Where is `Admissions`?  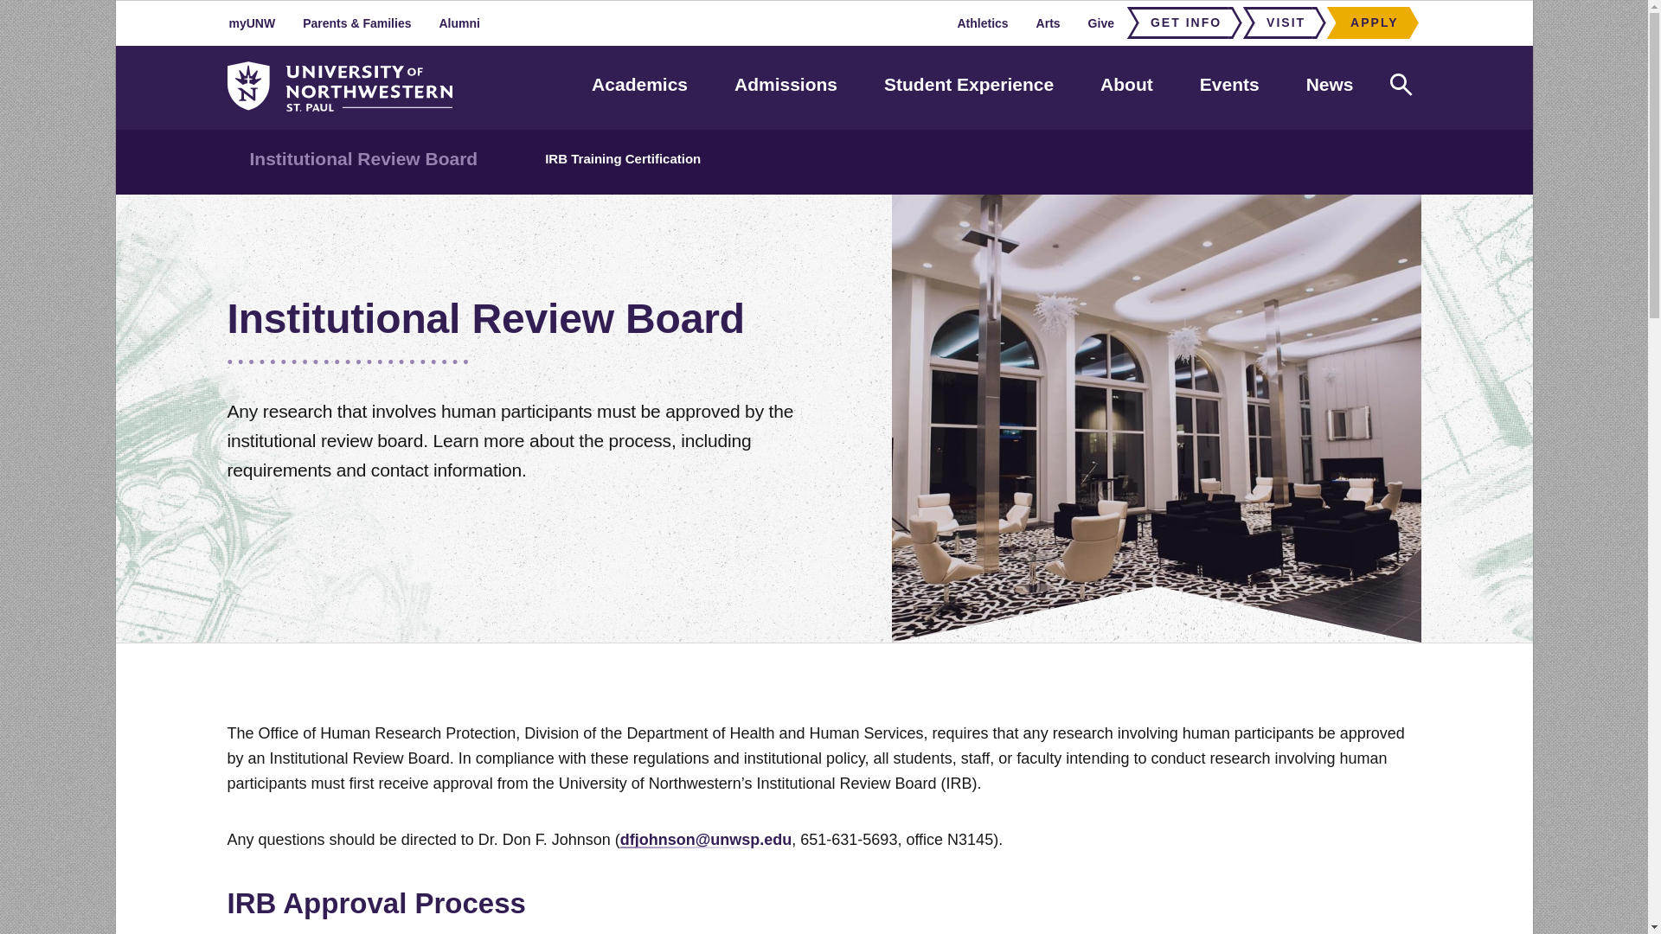 Admissions is located at coordinates (786, 85).